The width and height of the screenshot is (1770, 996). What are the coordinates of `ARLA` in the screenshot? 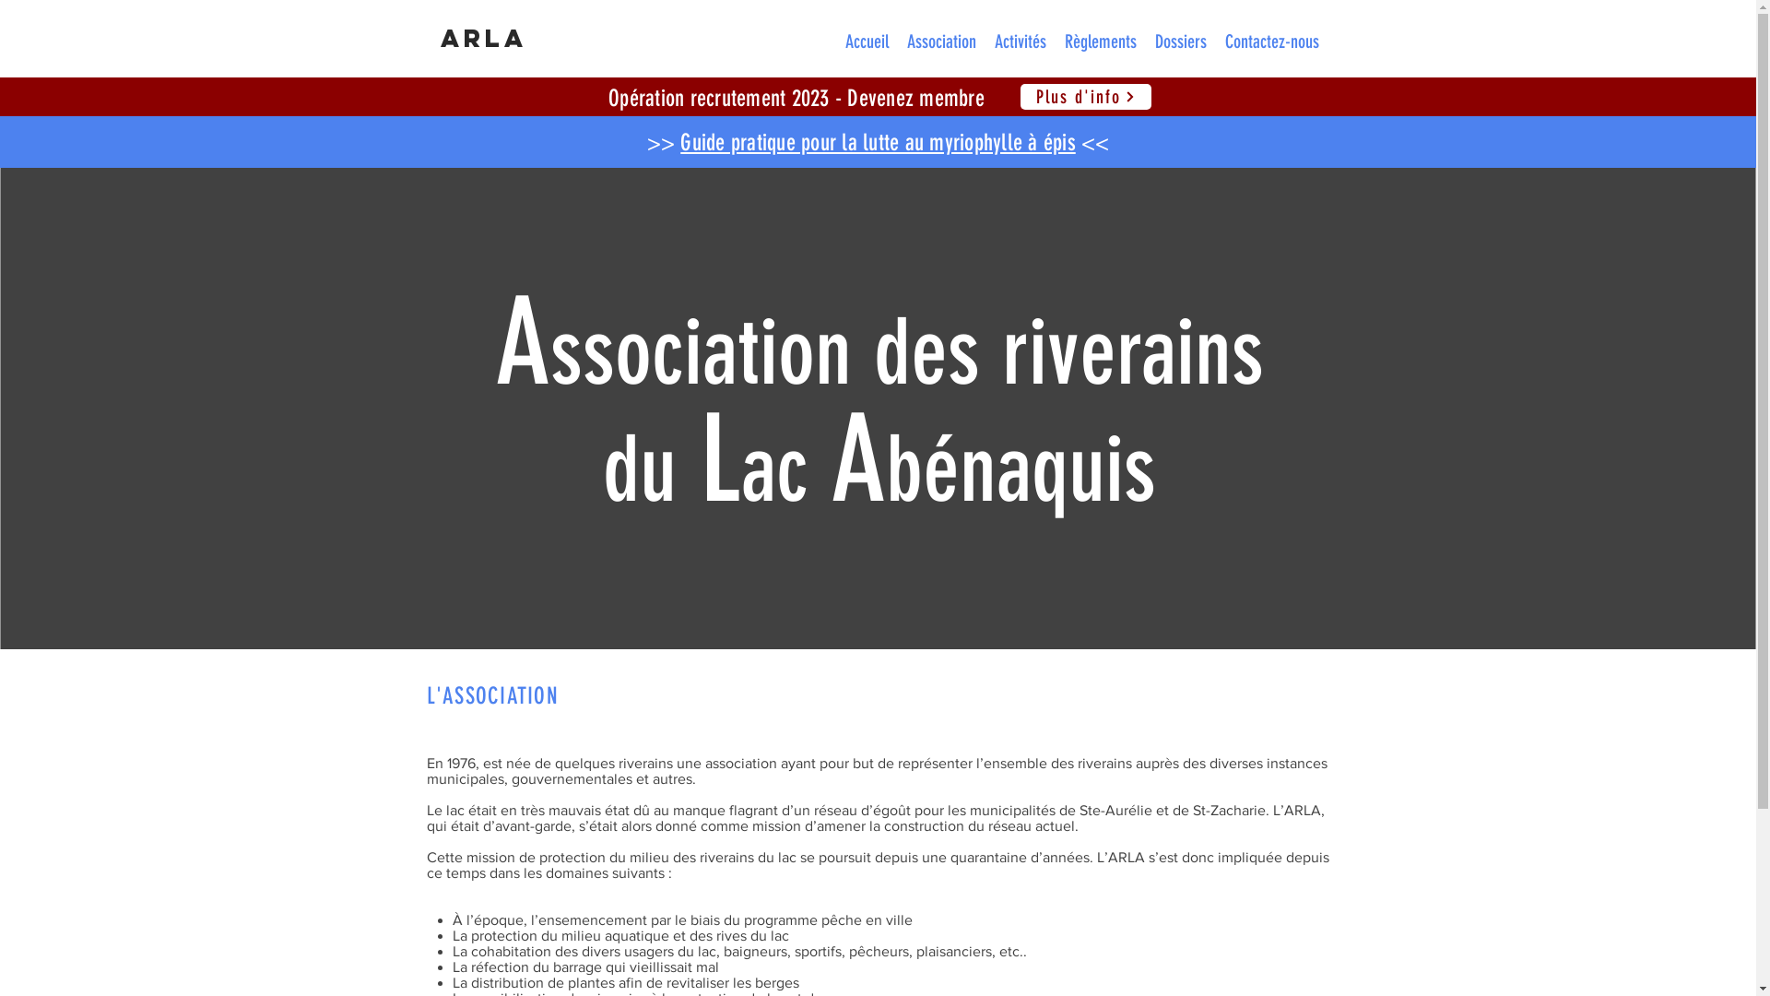 It's located at (484, 40).